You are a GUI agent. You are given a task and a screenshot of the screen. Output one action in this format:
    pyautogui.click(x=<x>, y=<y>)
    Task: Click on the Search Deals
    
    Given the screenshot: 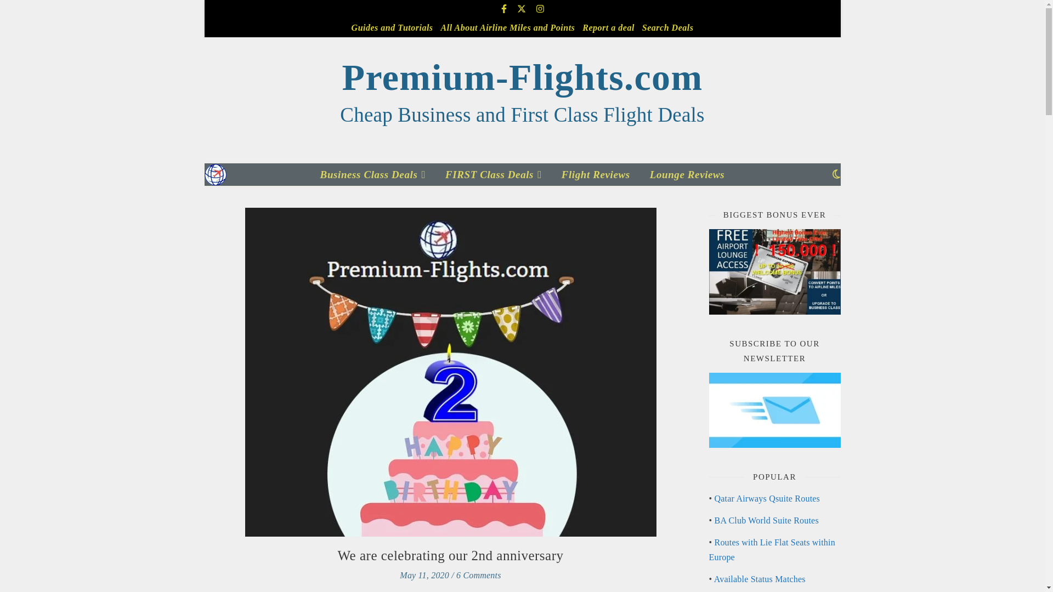 What is the action you would take?
    pyautogui.click(x=666, y=27)
    